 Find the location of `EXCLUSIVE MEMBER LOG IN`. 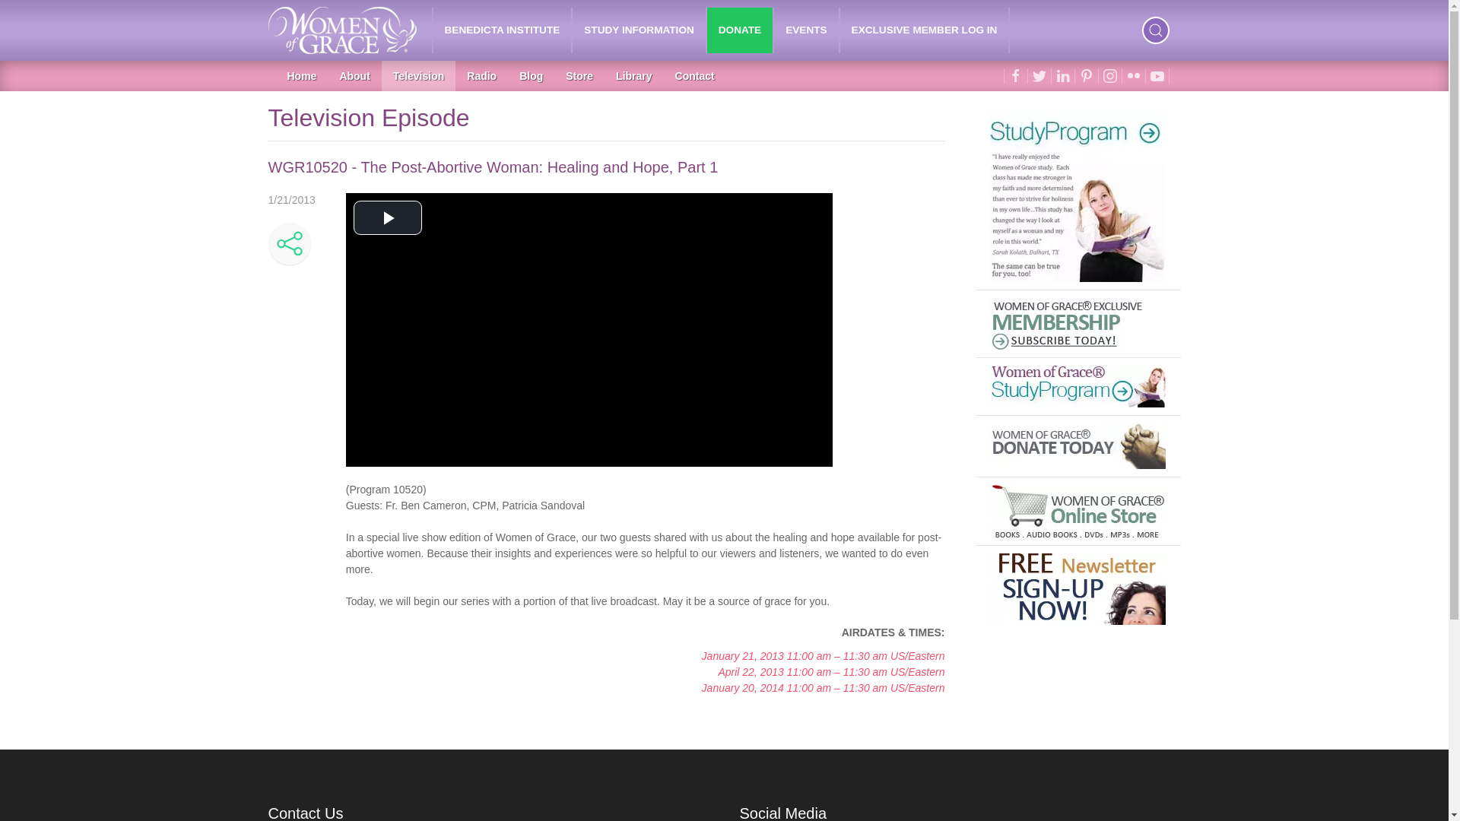

EXCLUSIVE MEMBER LOG IN is located at coordinates (925, 30).